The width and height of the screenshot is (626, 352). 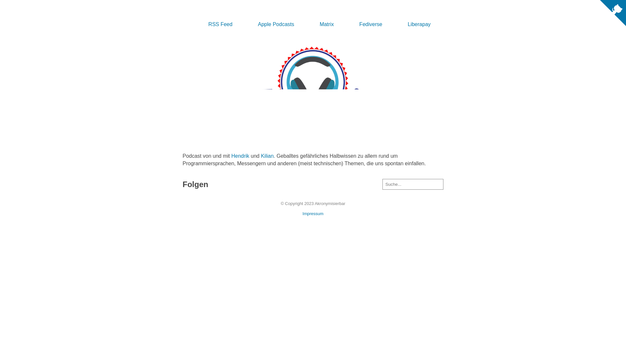 What do you see at coordinates (220, 24) in the screenshot?
I see `RSS Feed` at bounding box center [220, 24].